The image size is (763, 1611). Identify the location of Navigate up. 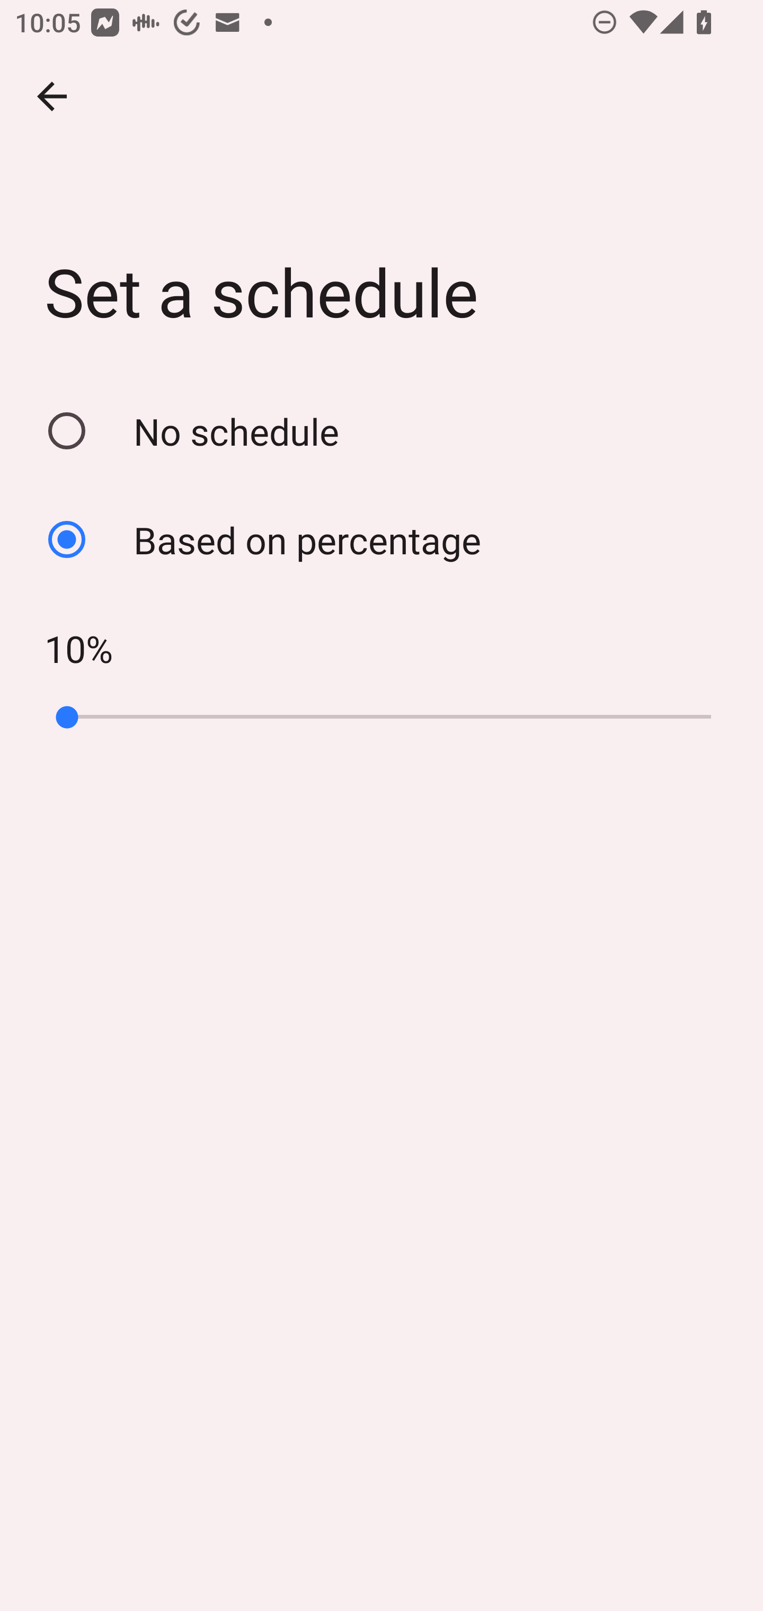
(52, 96).